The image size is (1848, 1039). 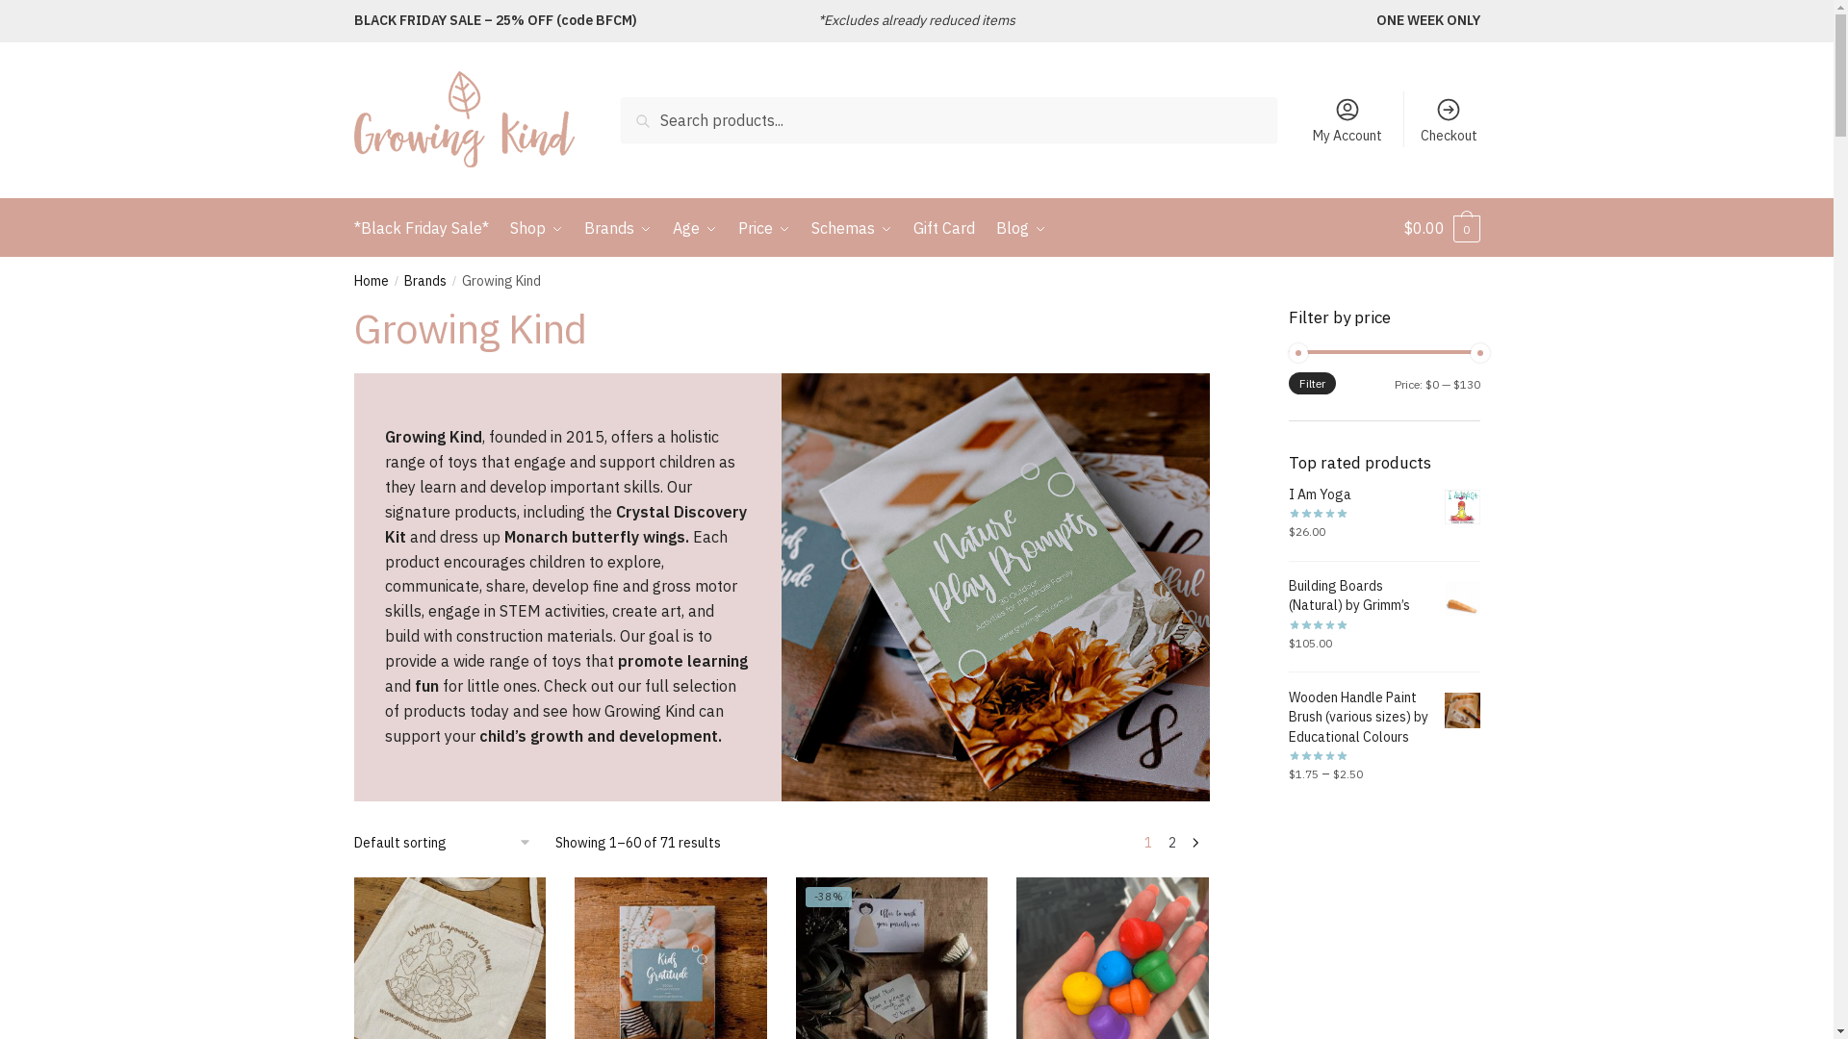 What do you see at coordinates (1384, 494) in the screenshot?
I see `I Am Yoga` at bounding box center [1384, 494].